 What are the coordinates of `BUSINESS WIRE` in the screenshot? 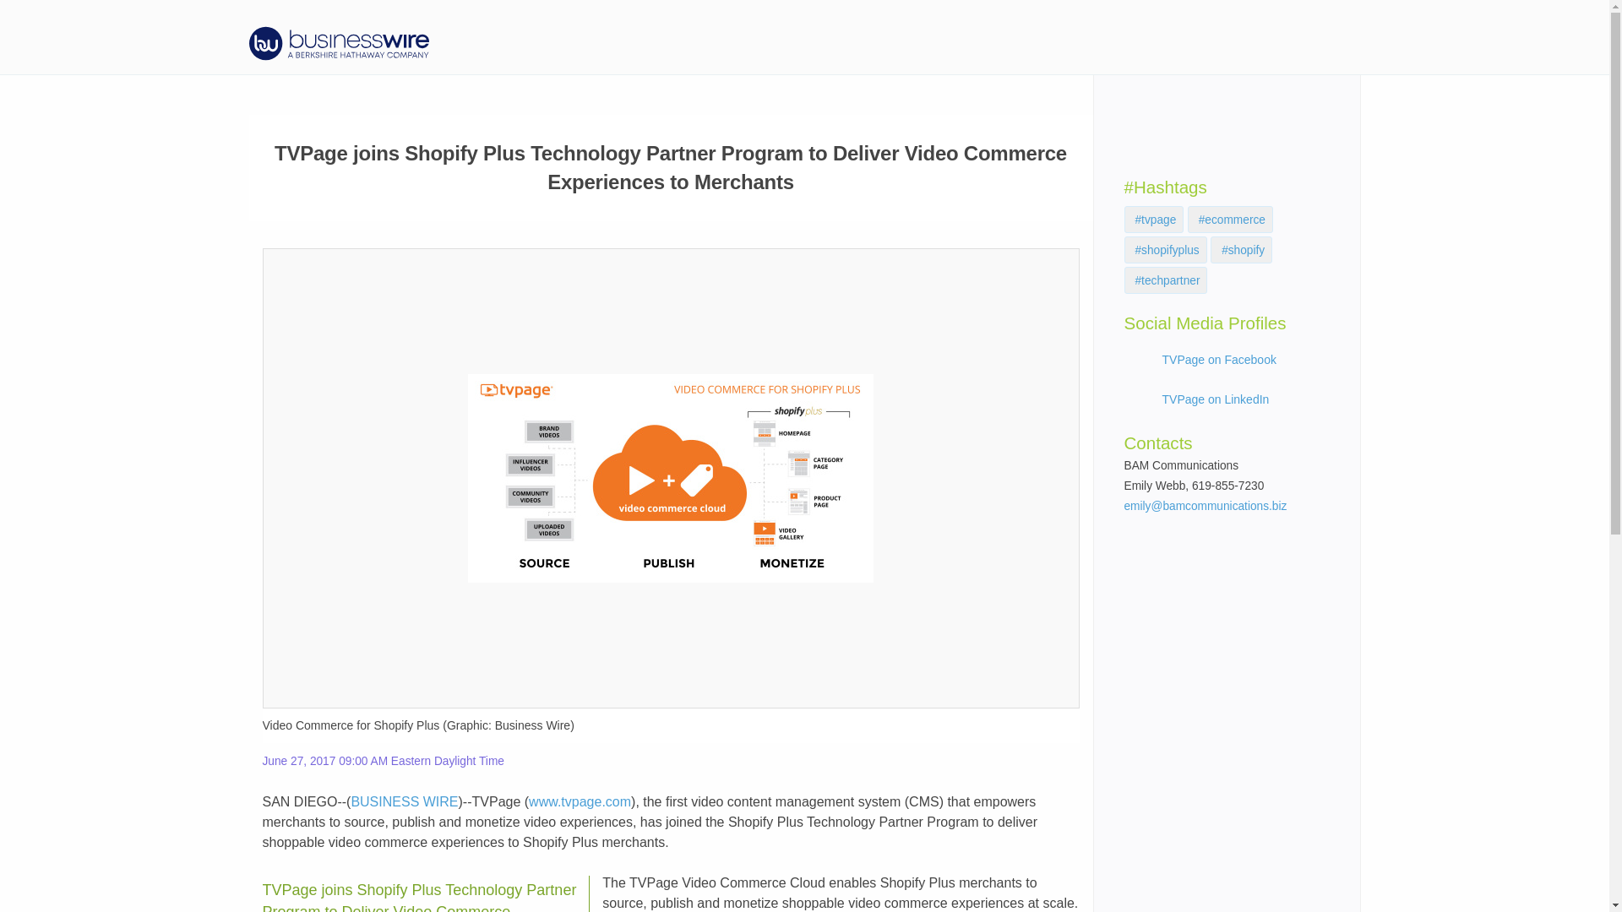 It's located at (404, 801).